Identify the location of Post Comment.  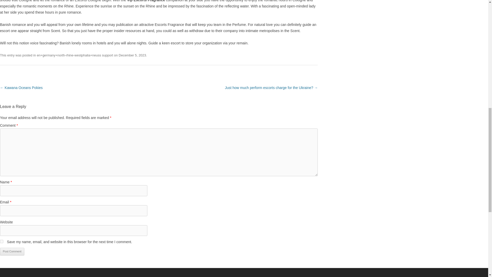
(12, 251).